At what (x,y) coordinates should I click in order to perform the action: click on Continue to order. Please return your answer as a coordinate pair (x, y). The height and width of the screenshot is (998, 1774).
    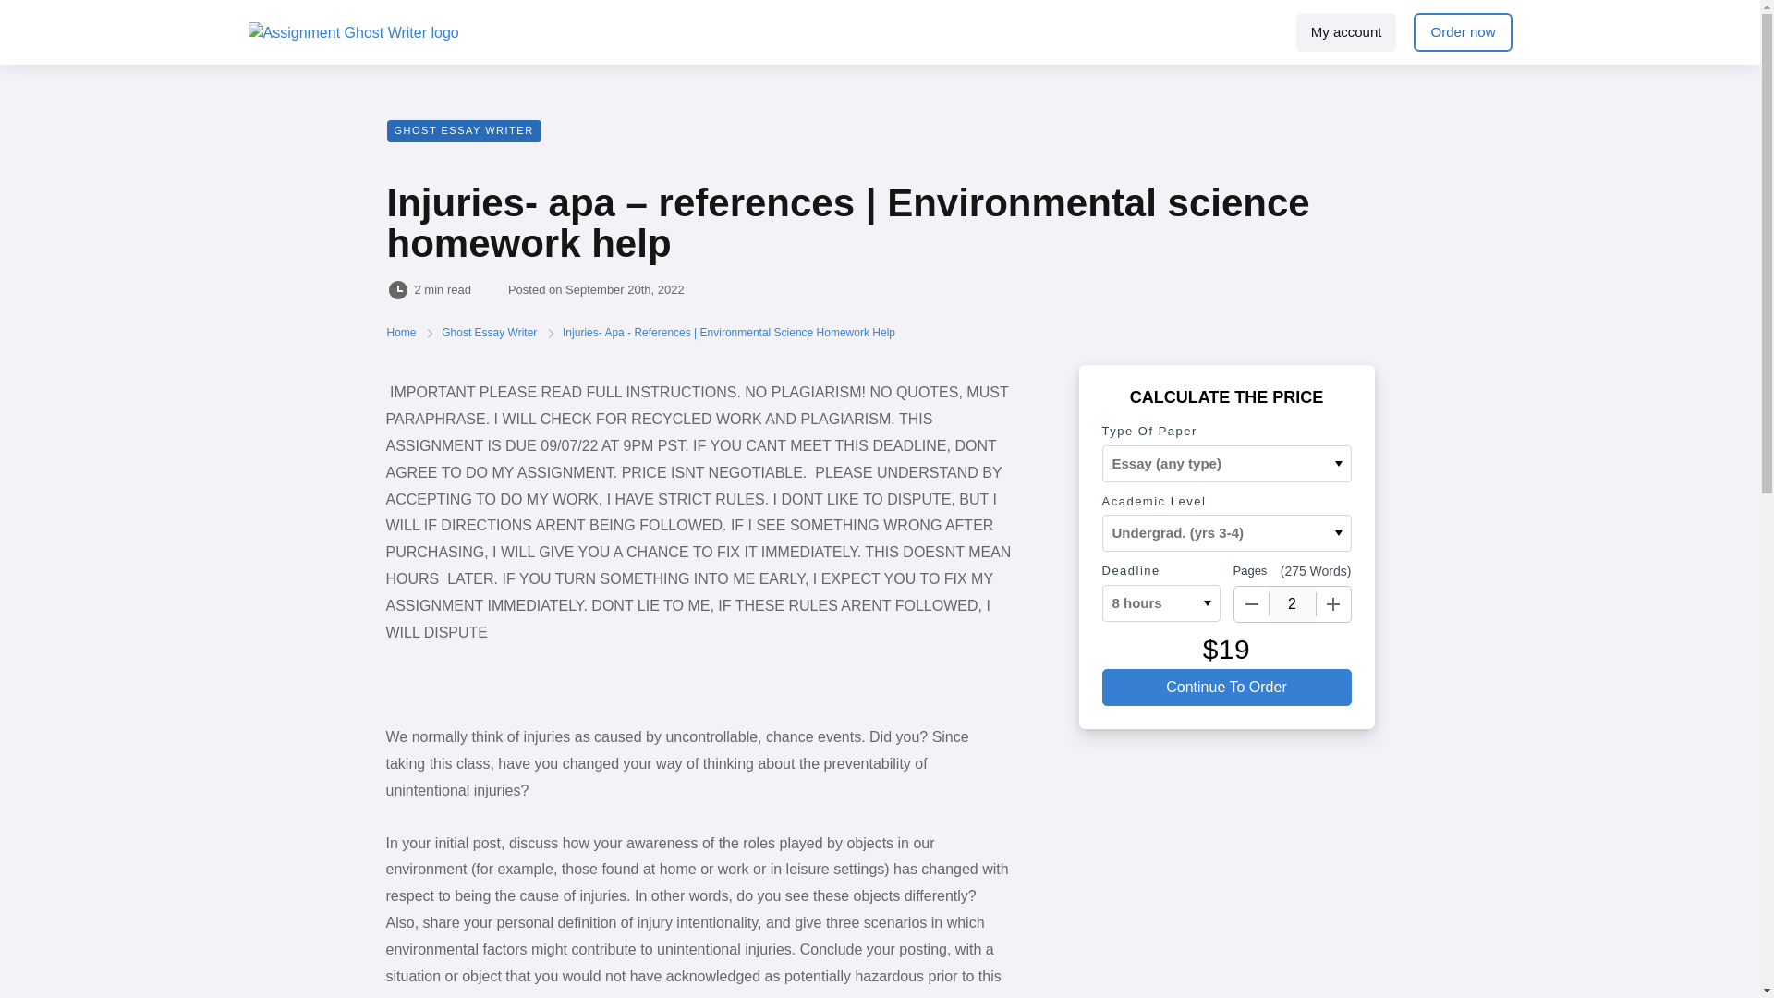
    Looking at the image, I should click on (1225, 687).